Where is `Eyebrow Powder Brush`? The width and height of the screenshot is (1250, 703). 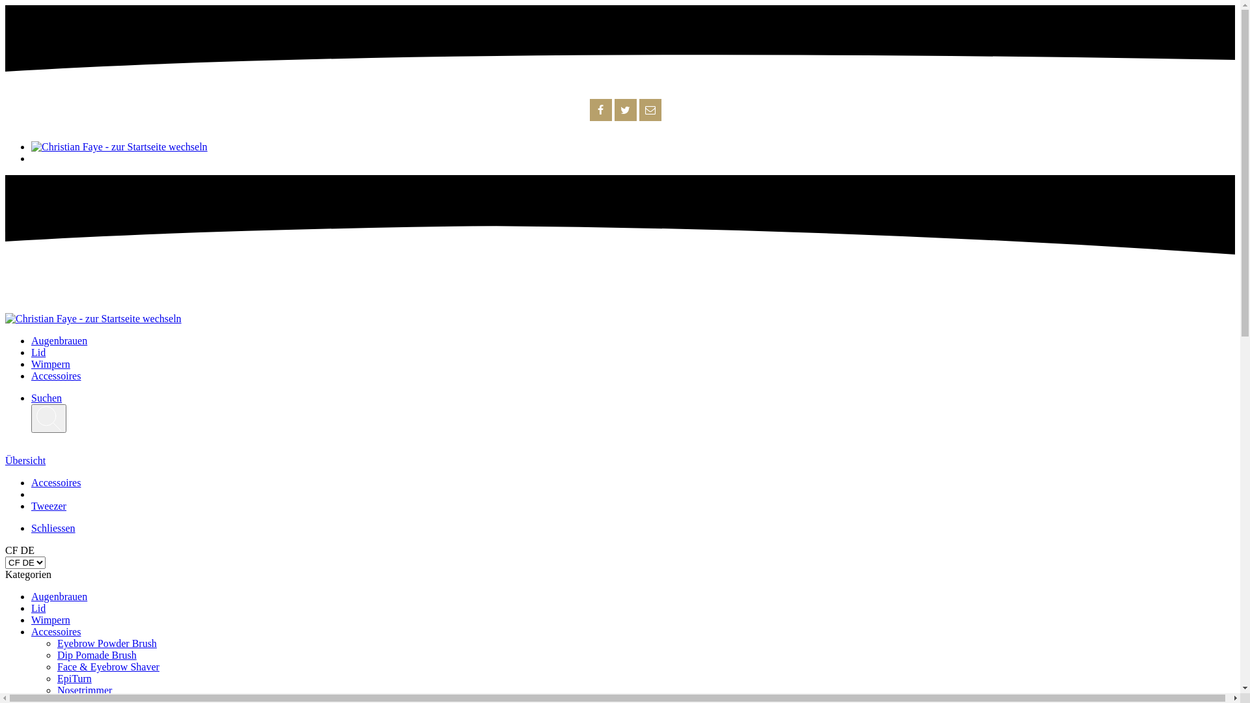
Eyebrow Powder Brush is located at coordinates (107, 643).